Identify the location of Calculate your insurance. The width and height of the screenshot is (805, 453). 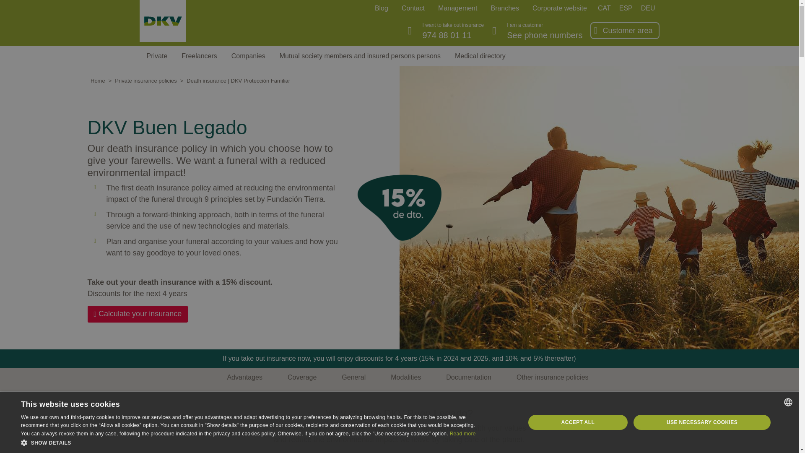
(137, 314).